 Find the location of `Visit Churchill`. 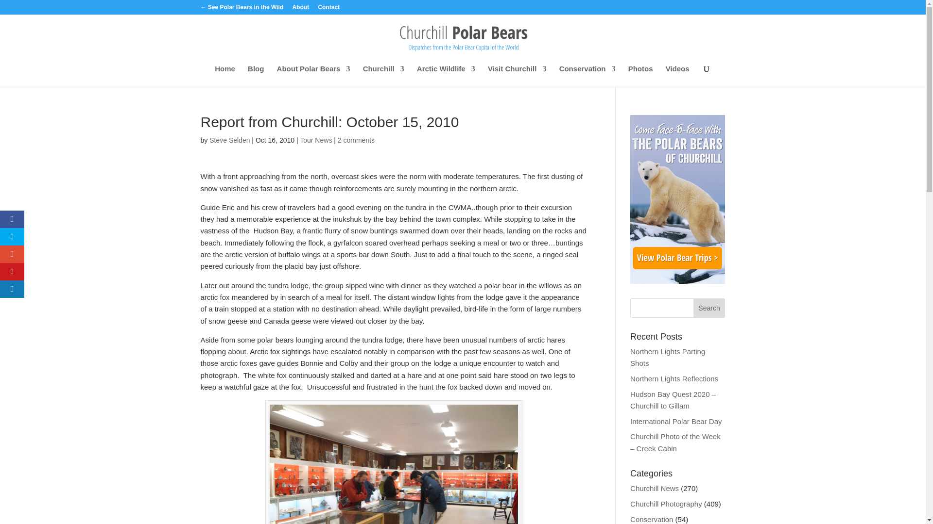

Visit Churchill is located at coordinates (517, 76).